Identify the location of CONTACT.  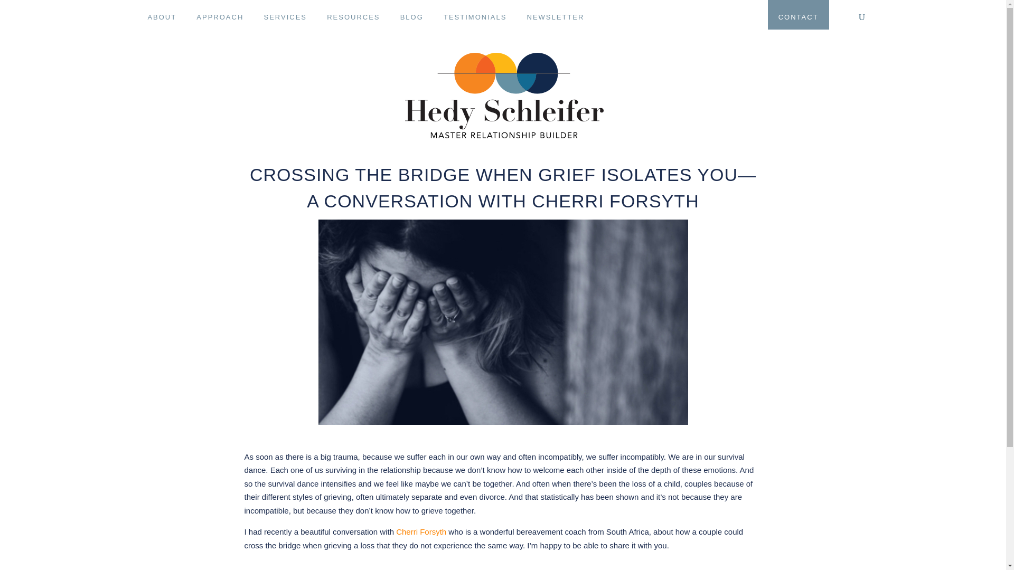
(799, 17).